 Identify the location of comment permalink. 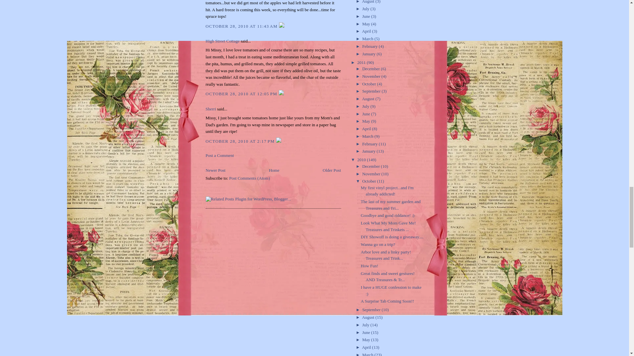
(242, 26).